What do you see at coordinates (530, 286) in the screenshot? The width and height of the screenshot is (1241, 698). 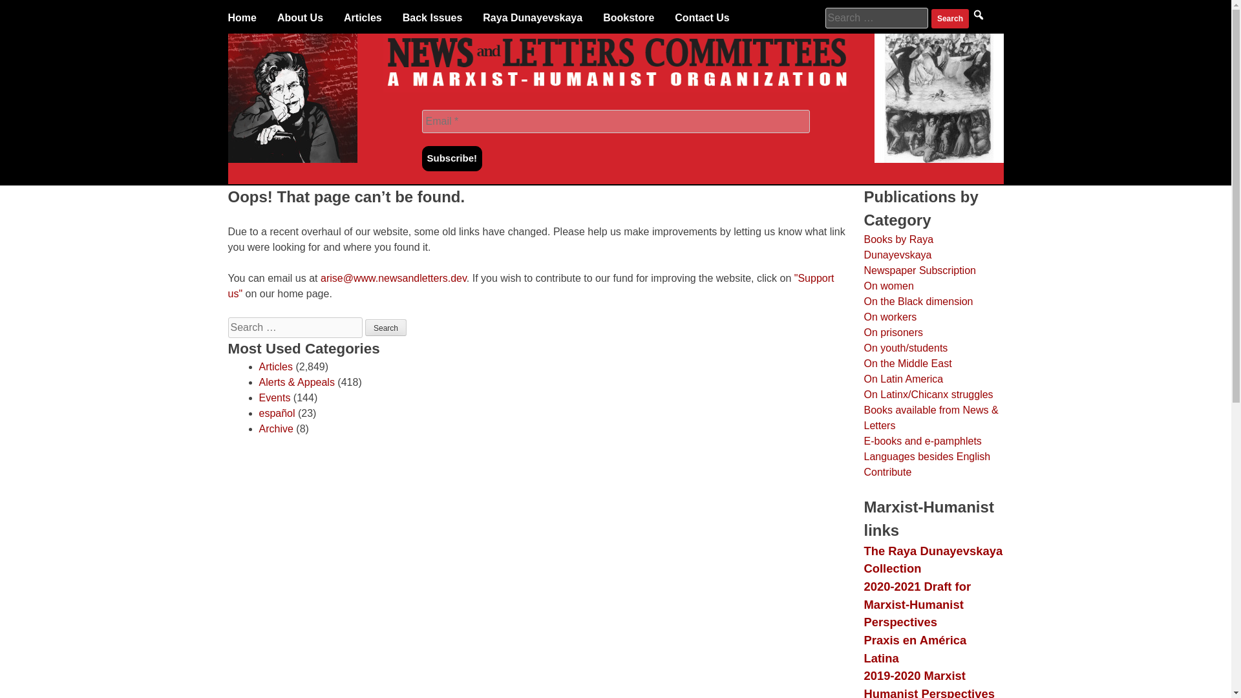 I see `"Support us"` at bounding box center [530, 286].